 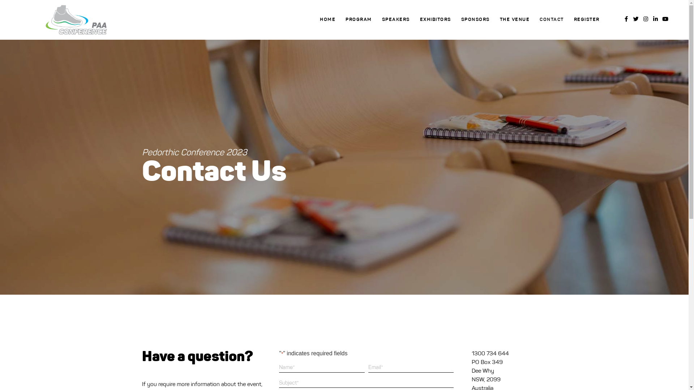 I want to click on SPEAKERS, so click(x=396, y=19).